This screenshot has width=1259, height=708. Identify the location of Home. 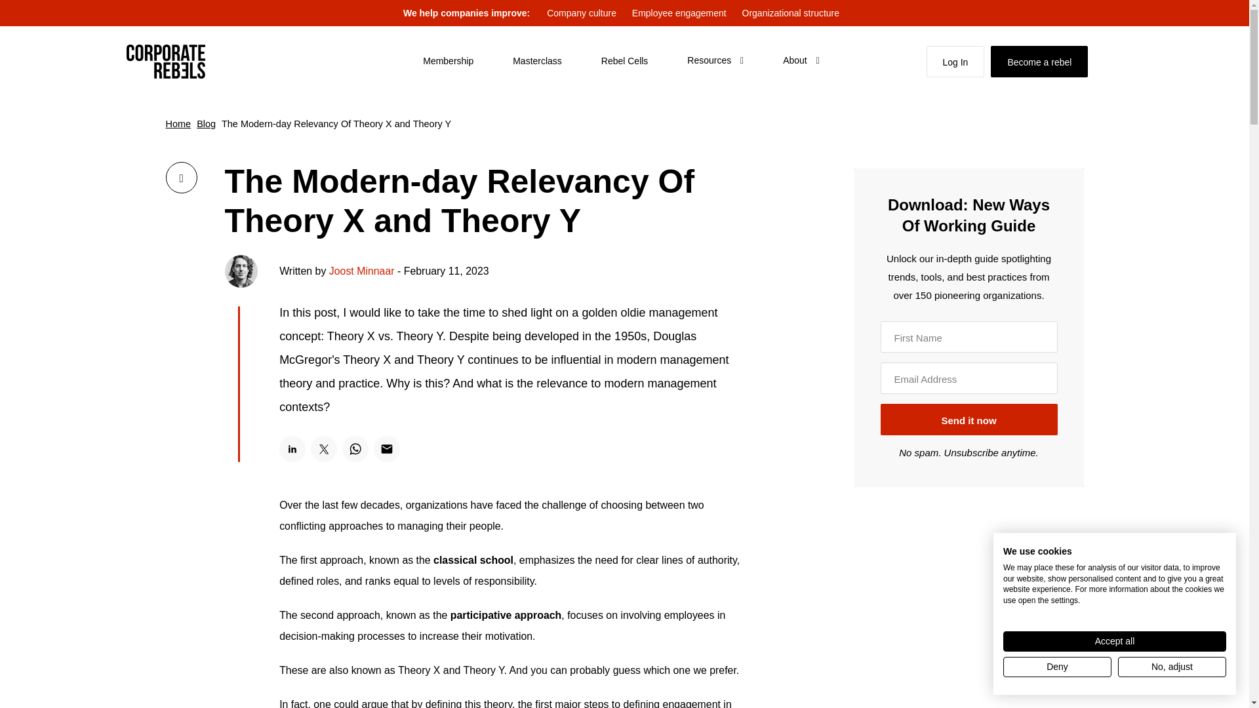
(178, 123).